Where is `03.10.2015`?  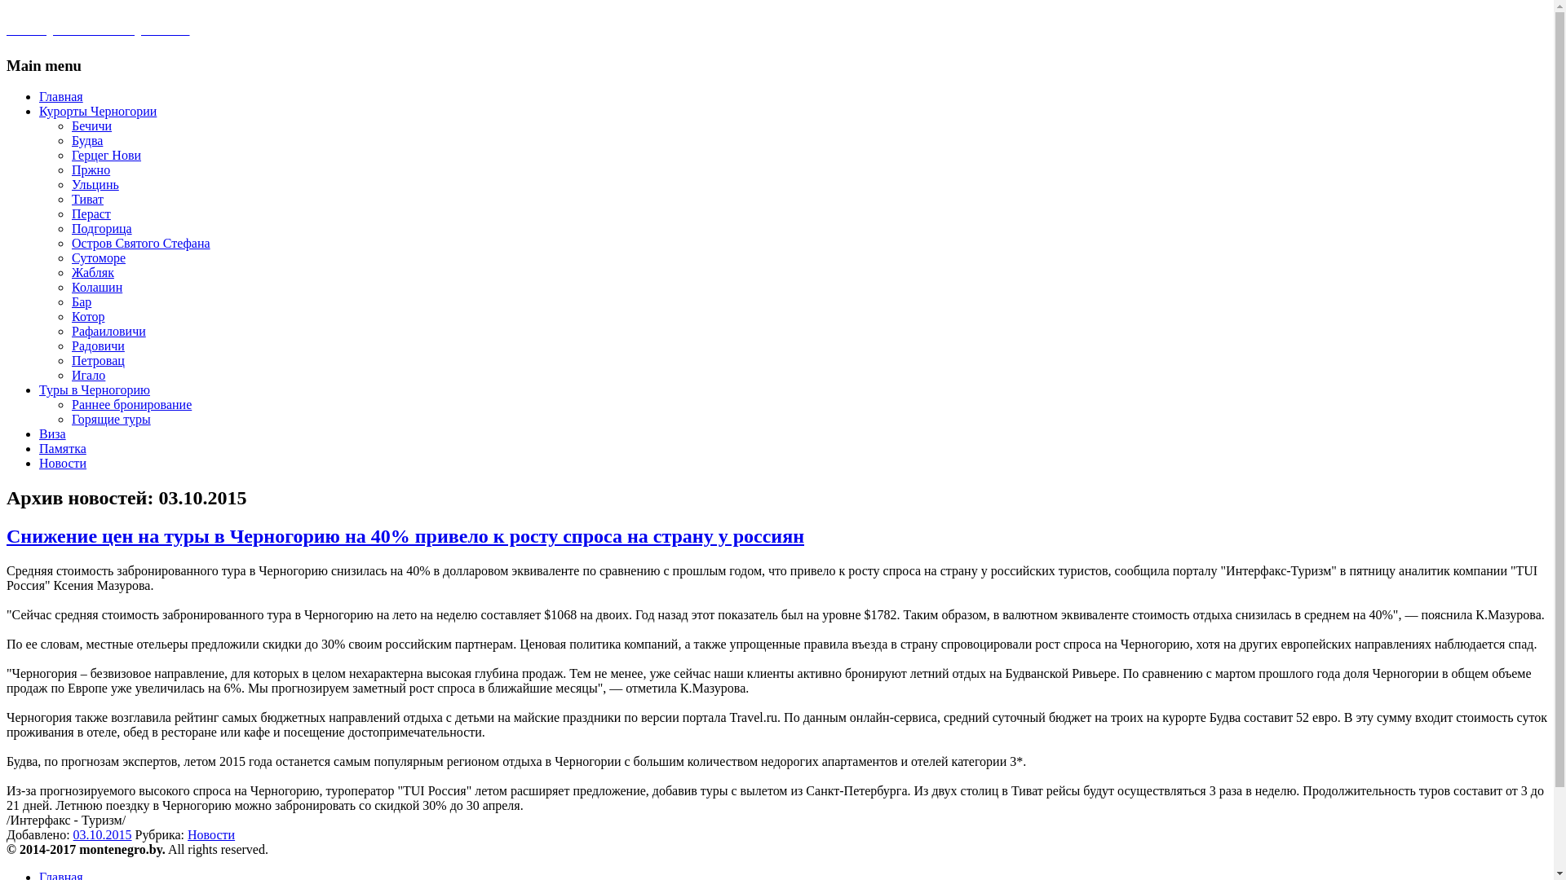
03.10.2015 is located at coordinates (103, 834).